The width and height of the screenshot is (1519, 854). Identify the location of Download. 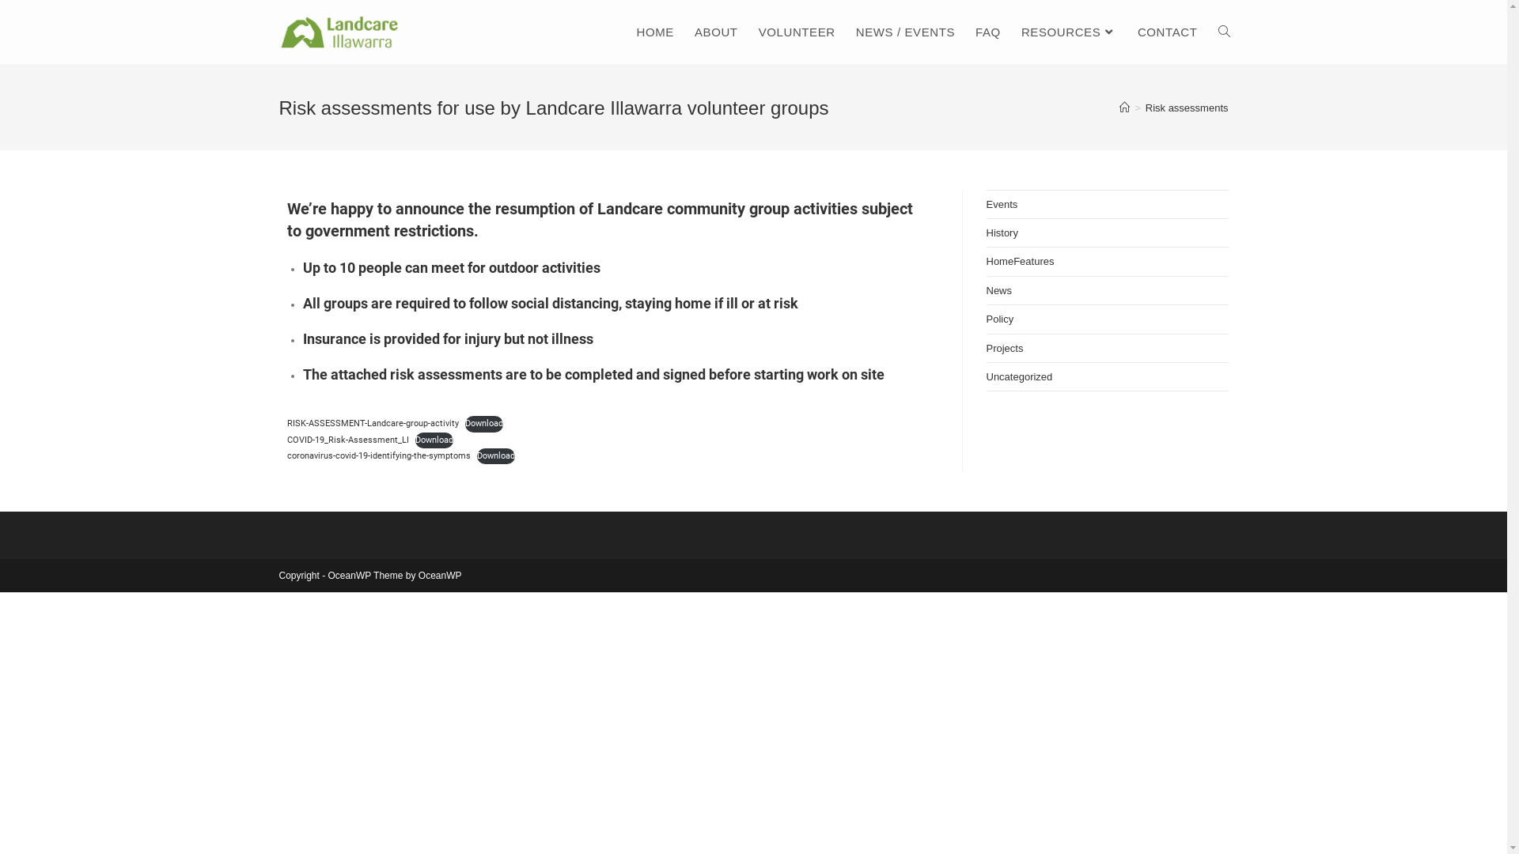
(484, 424).